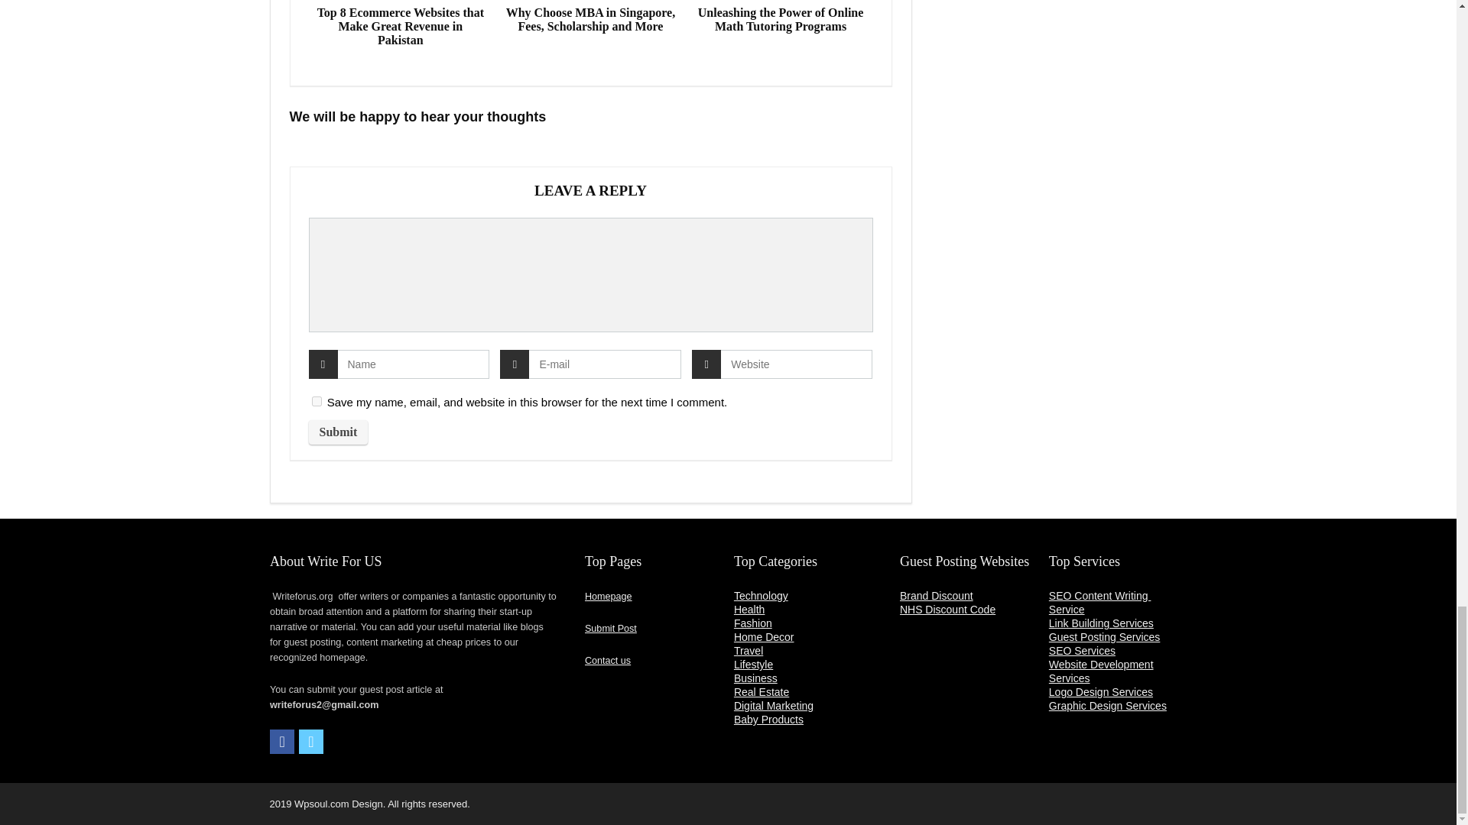 This screenshot has width=1468, height=825. Describe the element at coordinates (317, 402) in the screenshot. I see `yes` at that location.